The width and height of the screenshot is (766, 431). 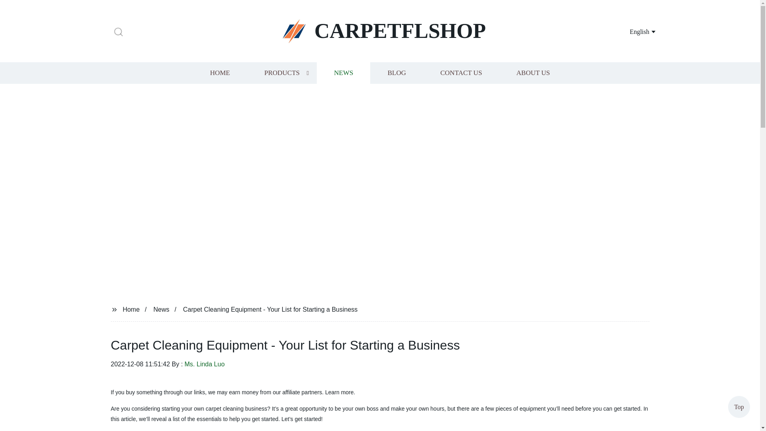 I want to click on CONTACT US, so click(x=461, y=73).